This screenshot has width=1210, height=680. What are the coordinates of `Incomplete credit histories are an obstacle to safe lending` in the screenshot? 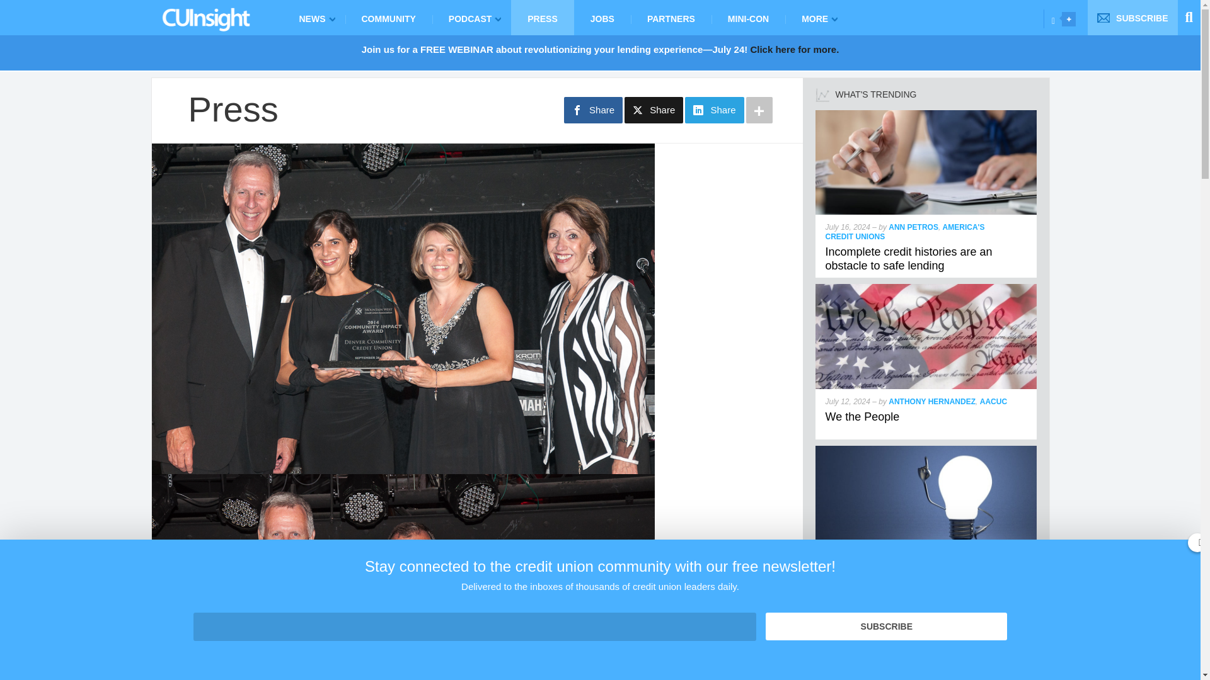 It's located at (926, 115).